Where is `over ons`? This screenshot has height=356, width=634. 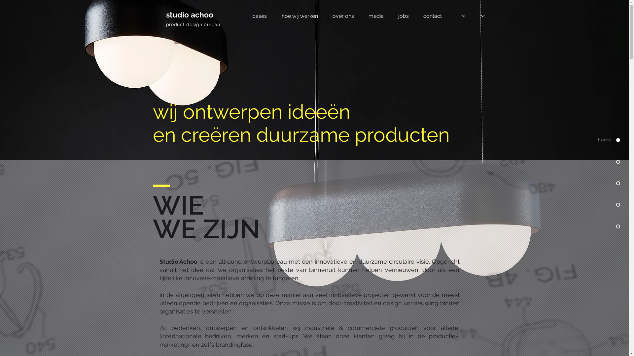 over ons is located at coordinates (343, 16).